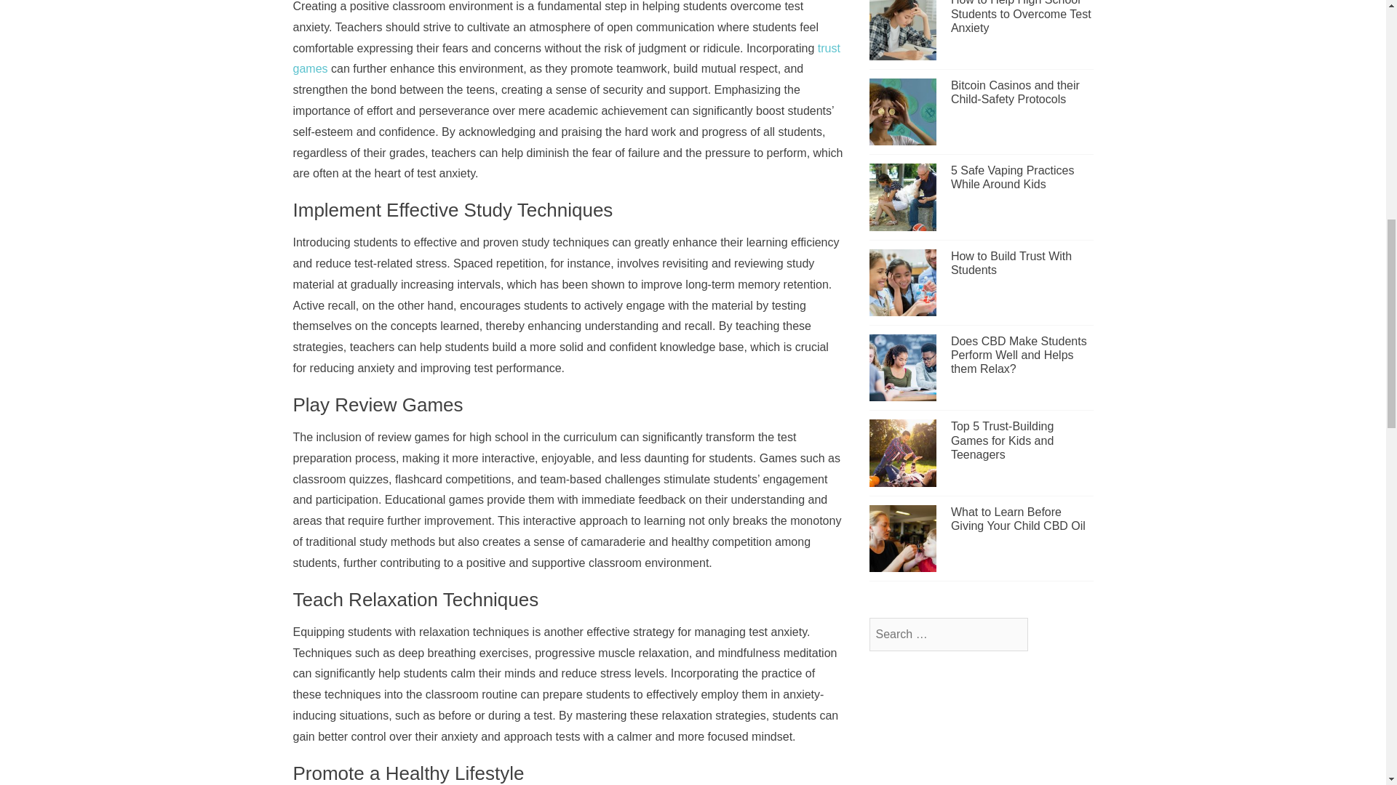  Describe the element at coordinates (1002, 439) in the screenshot. I see `Top 5 Trust-Building Games for Kids and Teenagers` at that location.